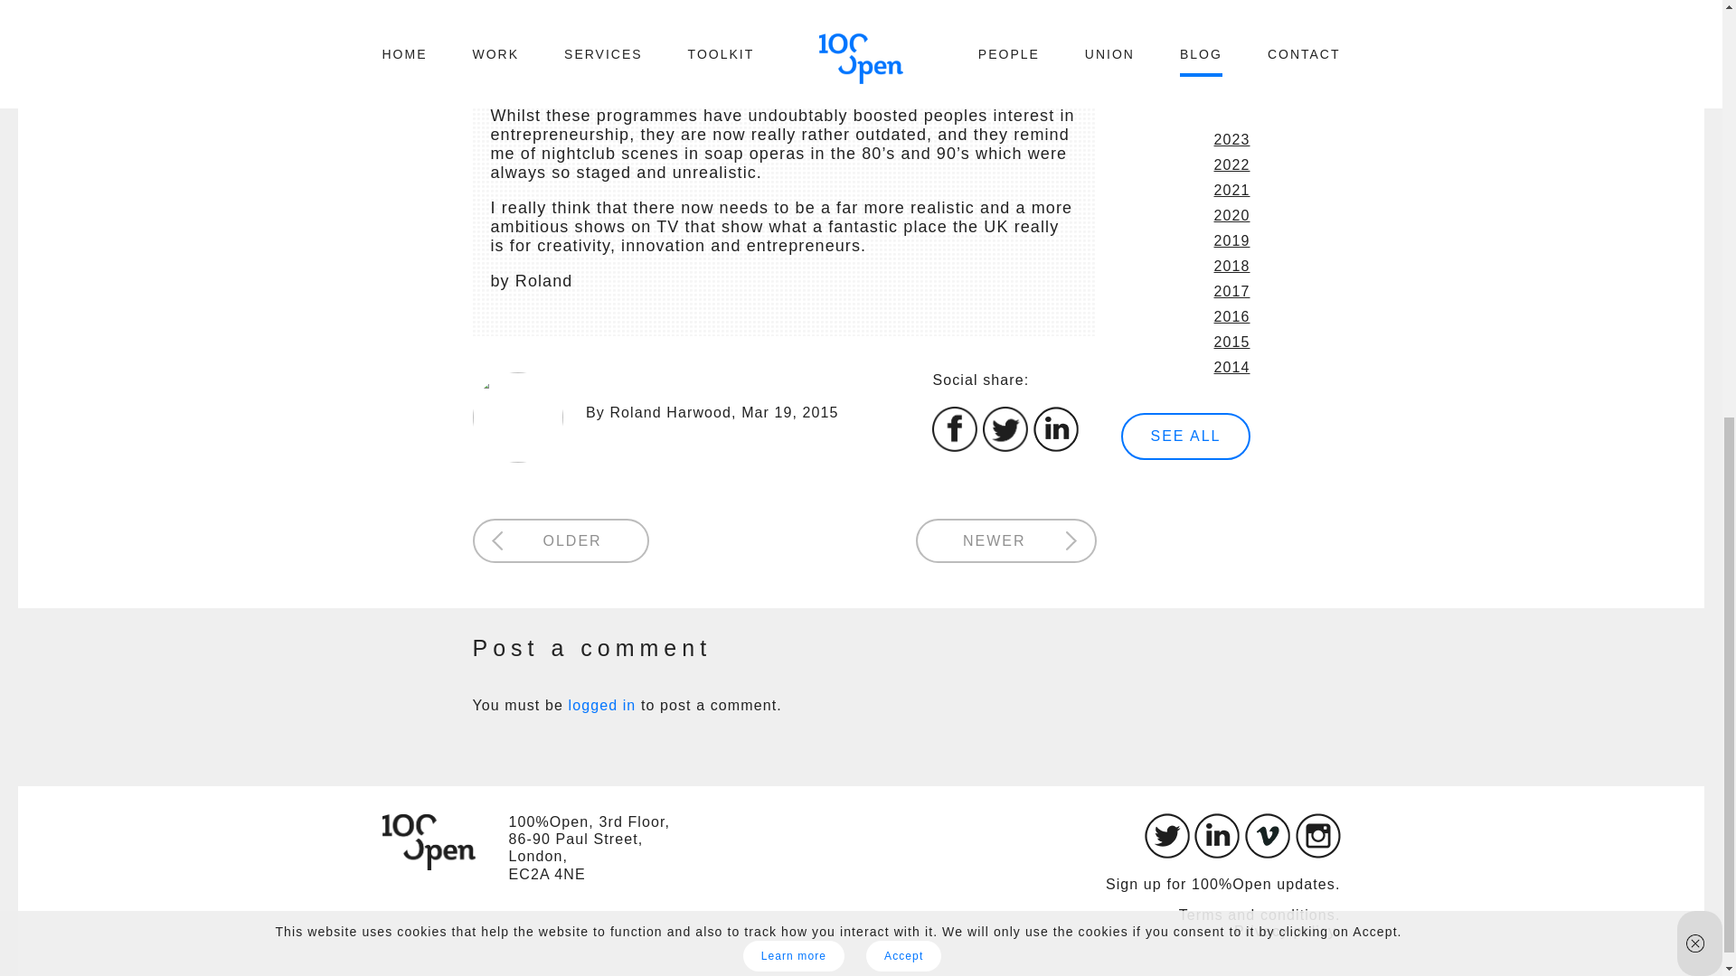  Describe the element at coordinates (955, 446) in the screenshot. I see `Share on Facebook` at that location.